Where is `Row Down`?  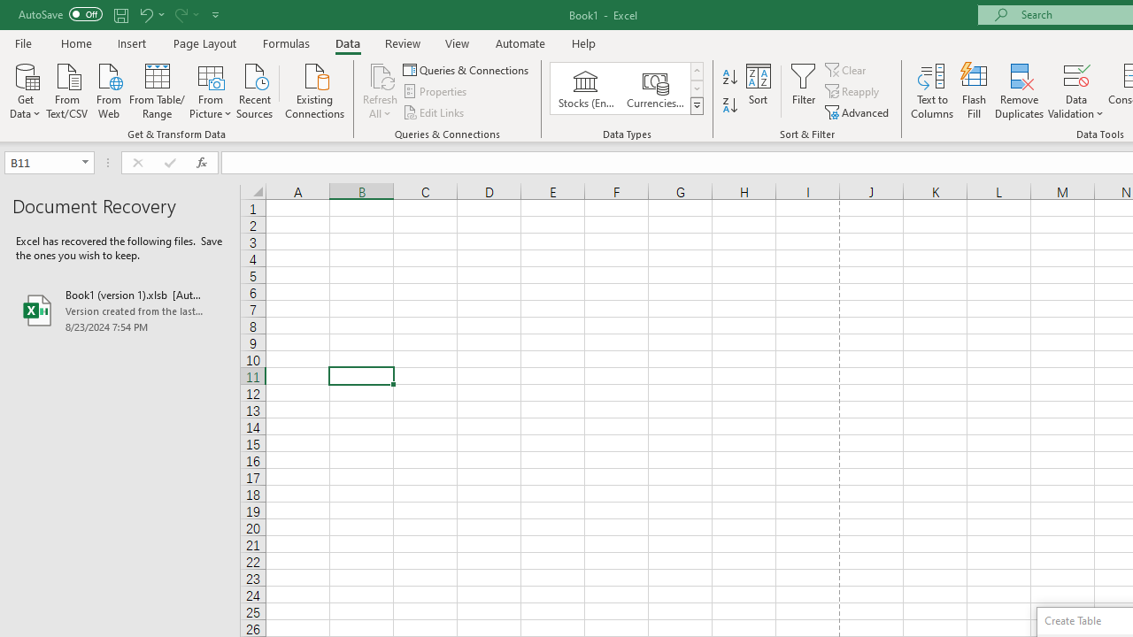
Row Down is located at coordinates (696, 88).